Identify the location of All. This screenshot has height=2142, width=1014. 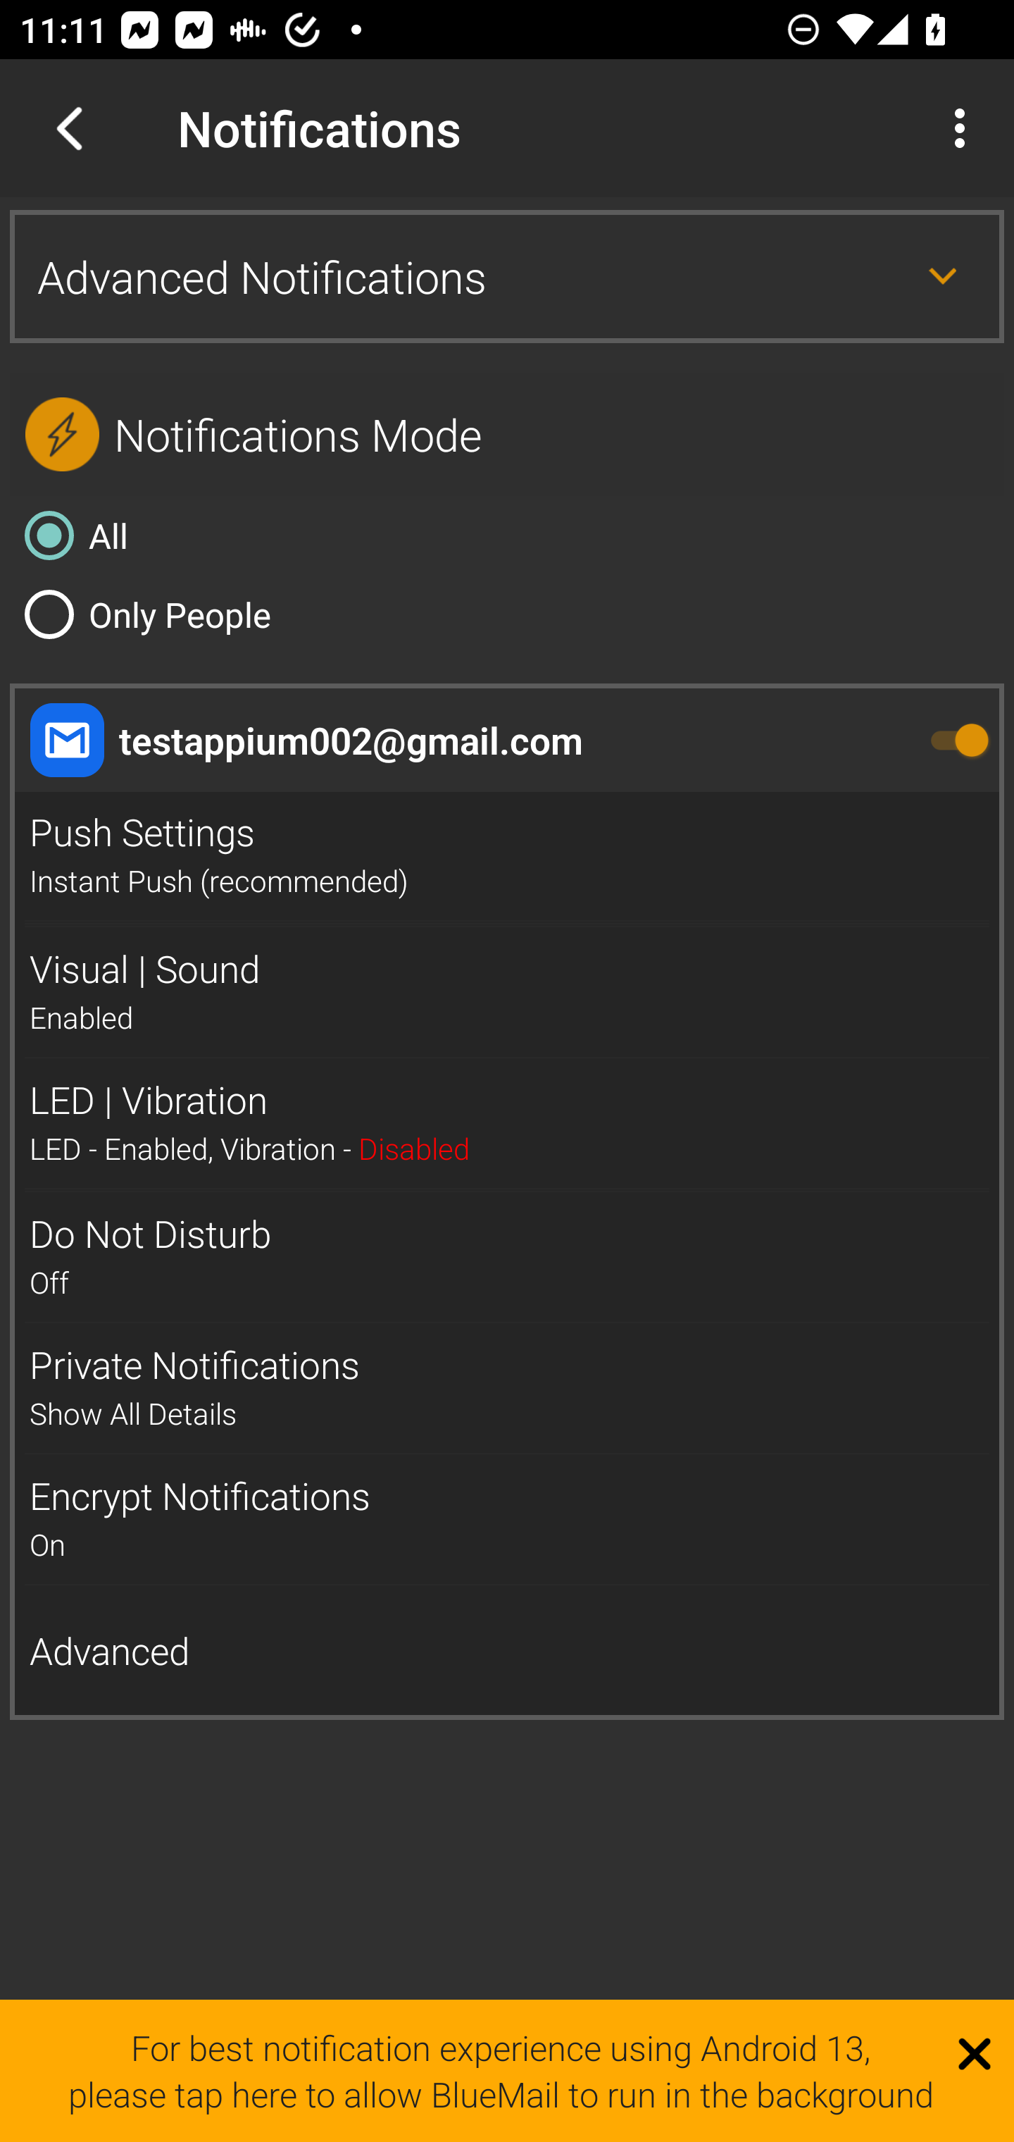
(507, 535).